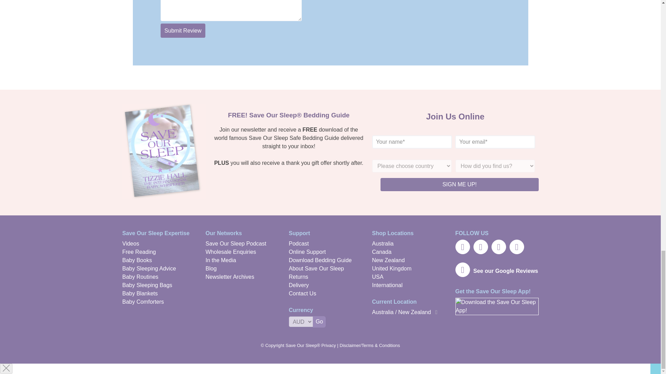  Describe the element at coordinates (377, 276) in the screenshot. I see `United States of America` at that location.